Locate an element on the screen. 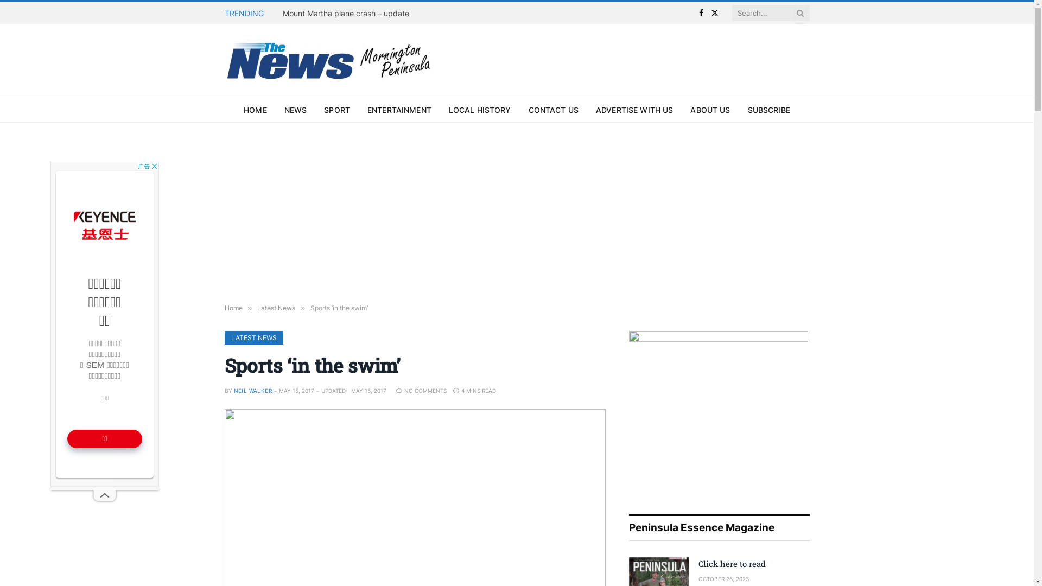 Image resolution: width=1042 pixels, height=586 pixels. SUBSCRIBE is located at coordinates (769, 110).